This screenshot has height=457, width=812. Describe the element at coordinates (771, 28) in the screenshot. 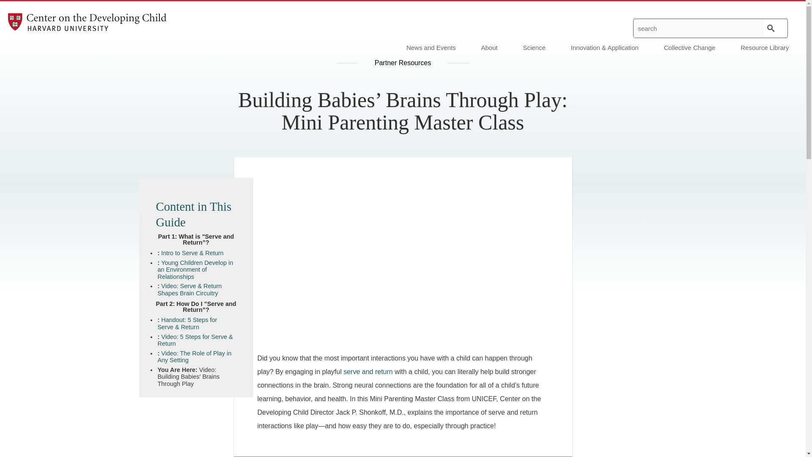

I see `Search` at that location.